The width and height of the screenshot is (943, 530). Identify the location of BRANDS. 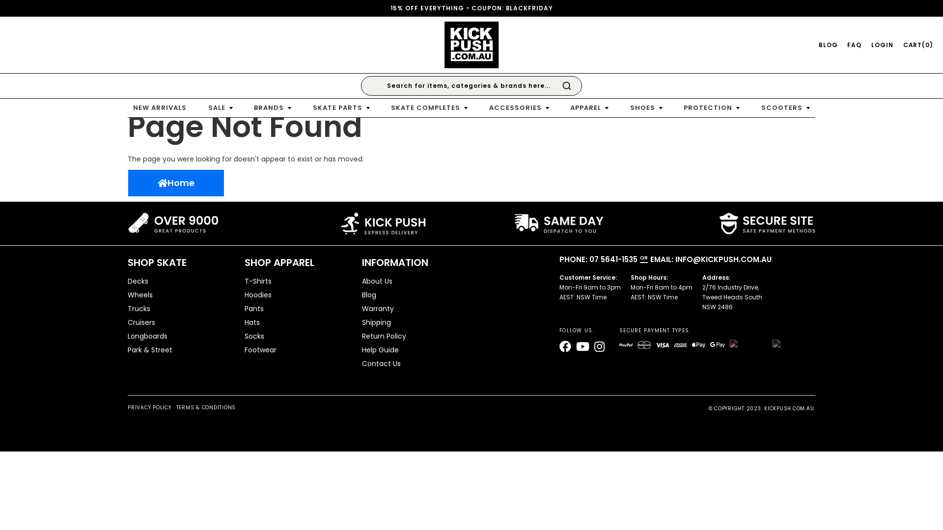
(273, 108).